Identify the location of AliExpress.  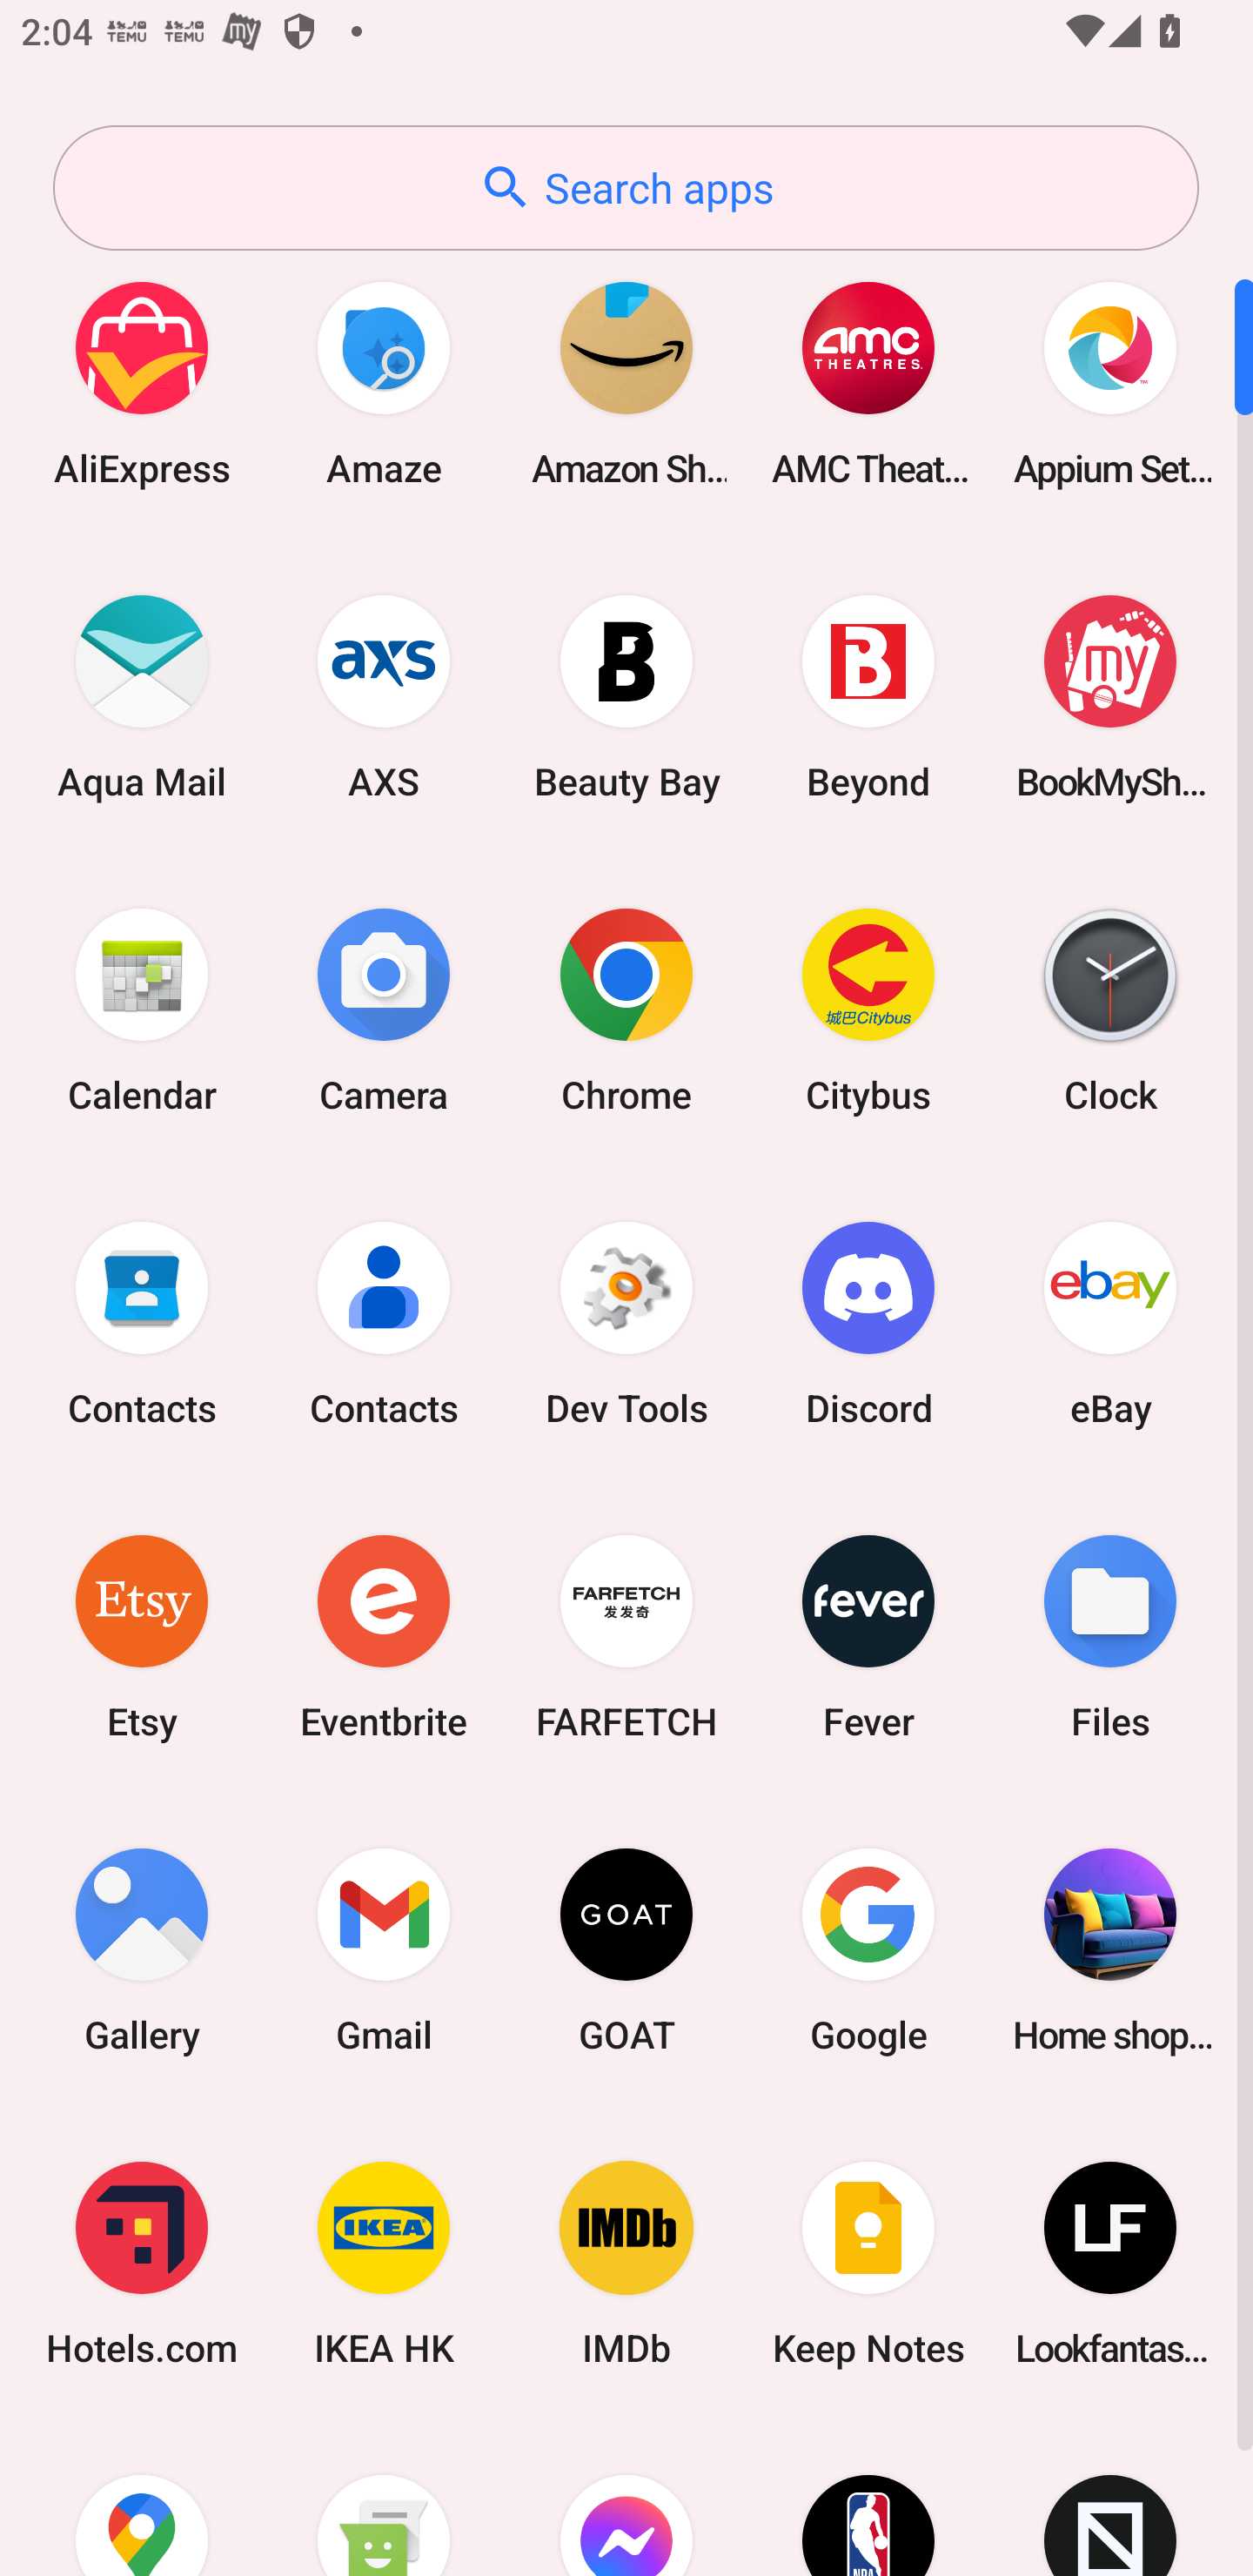
(142, 383).